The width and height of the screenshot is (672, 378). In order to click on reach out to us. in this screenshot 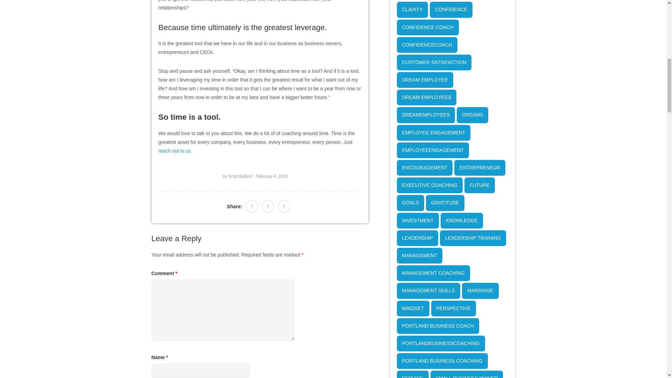, I will do `click(175, 150)`.